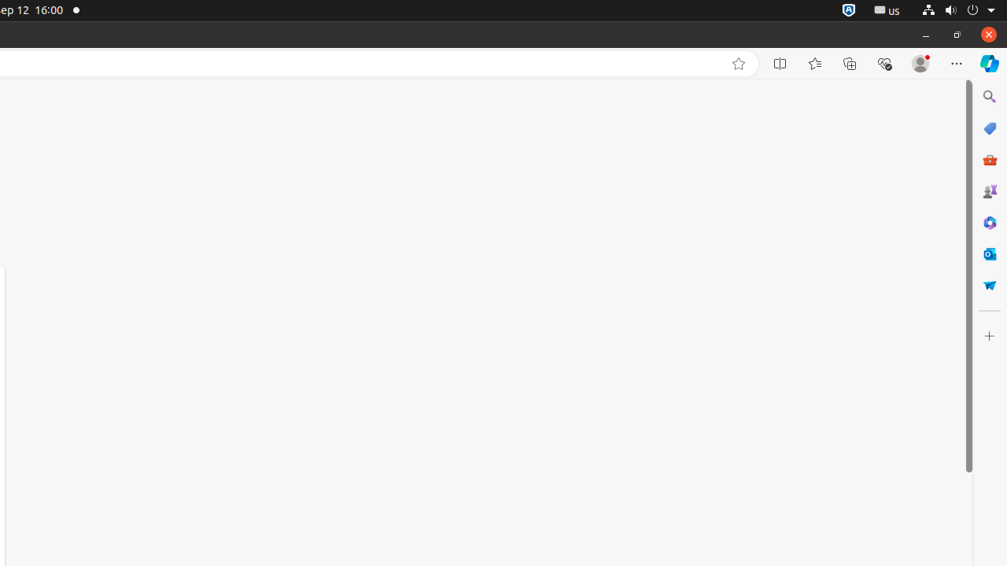 The image size is (1007, 566). What do you see at coordinates (850, 64) in the screenshot?
I see `Collections` at bounding box center [850, 64].